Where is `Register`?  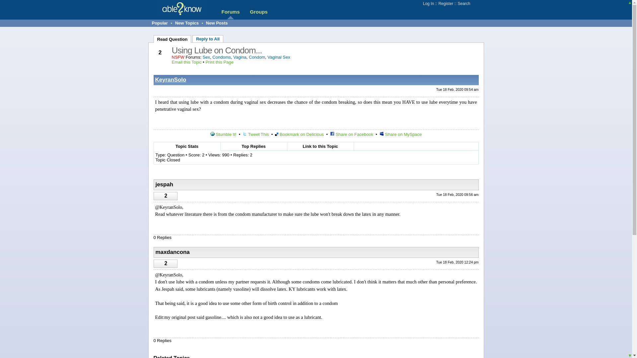
Register is located at coordinates (445, 4).